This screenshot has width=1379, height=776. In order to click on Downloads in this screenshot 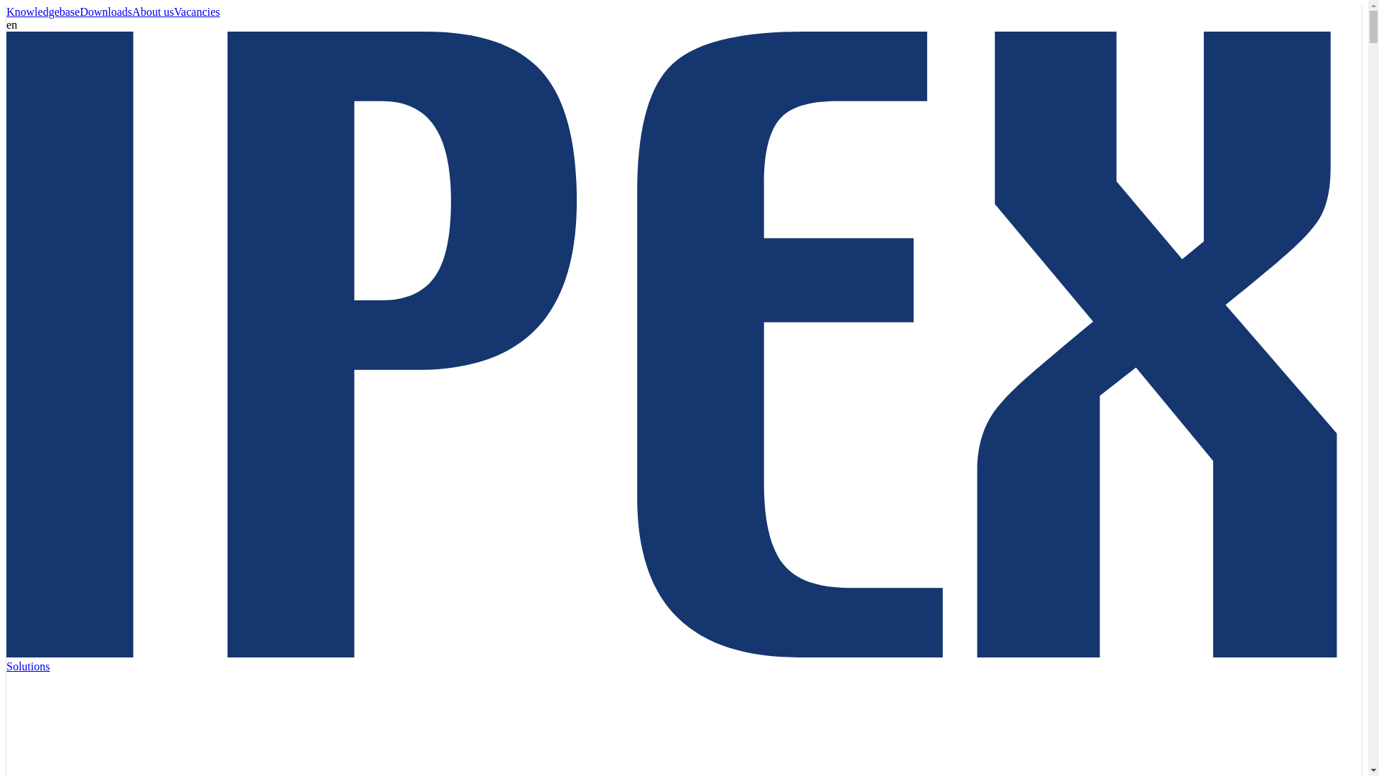, I will do `click(106, 11)`.